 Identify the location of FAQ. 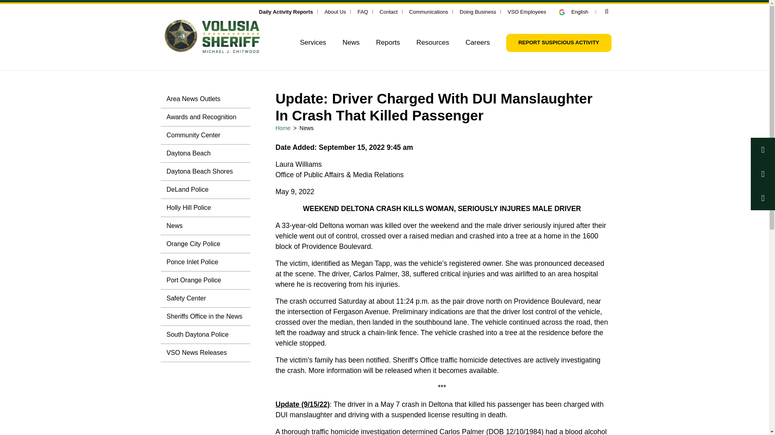
(362, 11).